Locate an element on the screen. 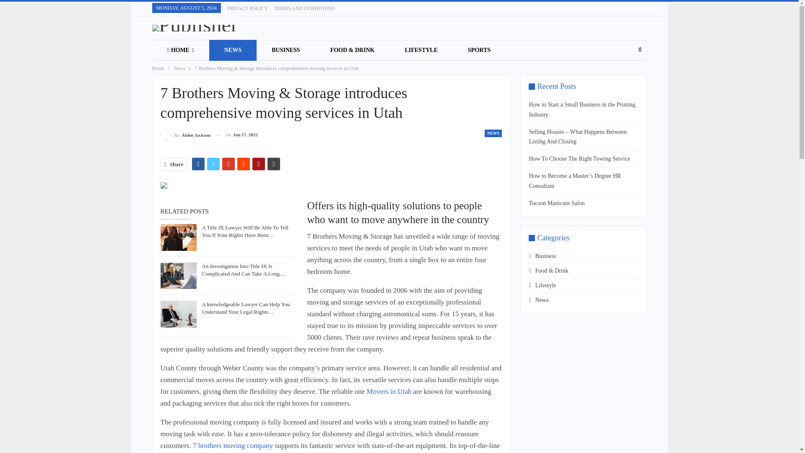  TERMS AND CONDITIONS is located at coordinates (304, 8).